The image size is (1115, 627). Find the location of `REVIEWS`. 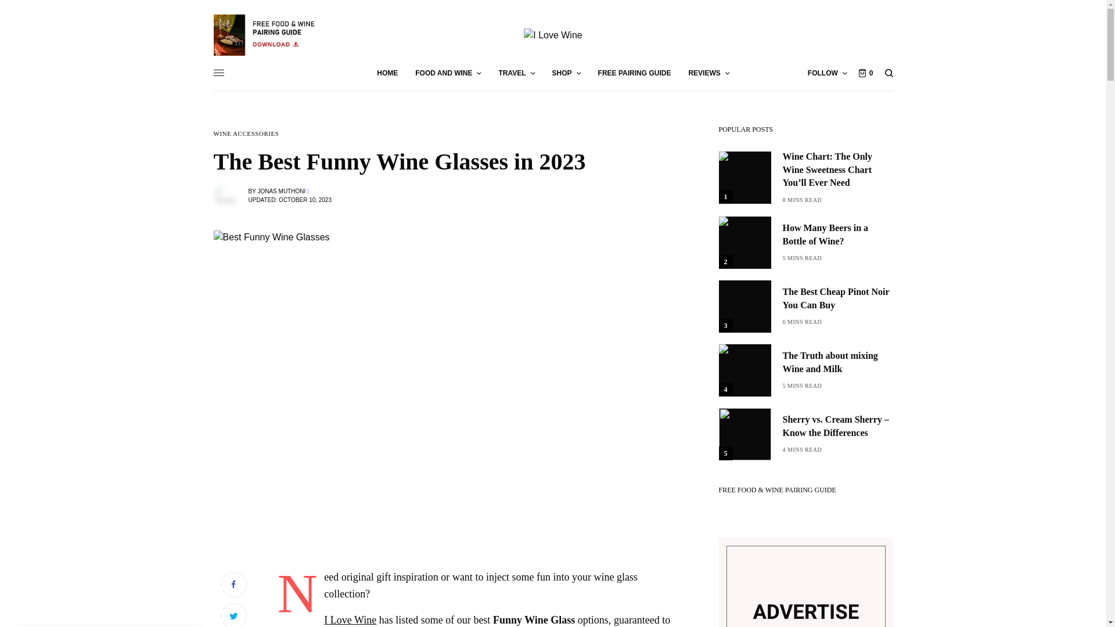

REVIEWS is located at coordinates (708, 73).